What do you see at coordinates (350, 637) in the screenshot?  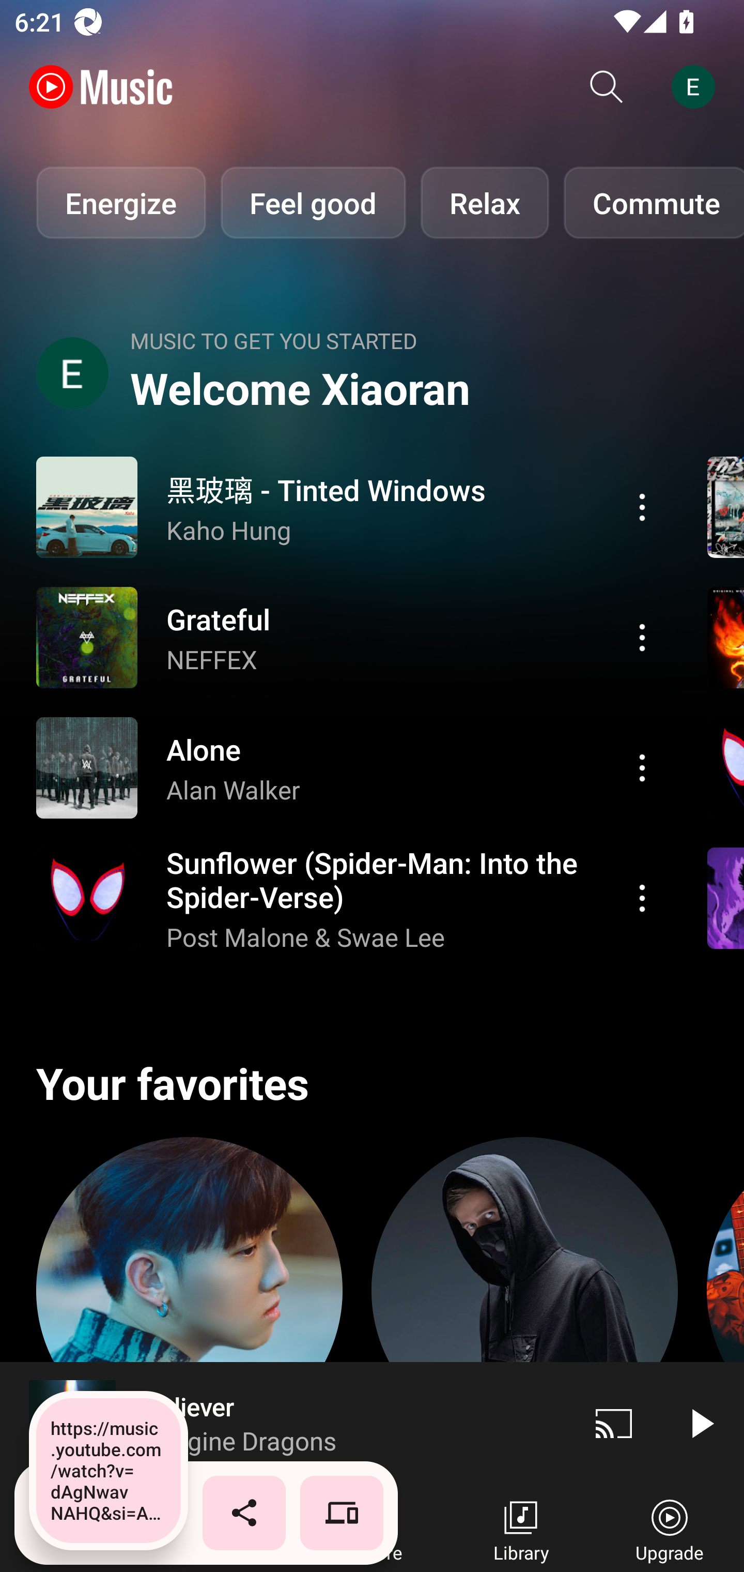 I see `Action menu` at bounding box center [350, 637].